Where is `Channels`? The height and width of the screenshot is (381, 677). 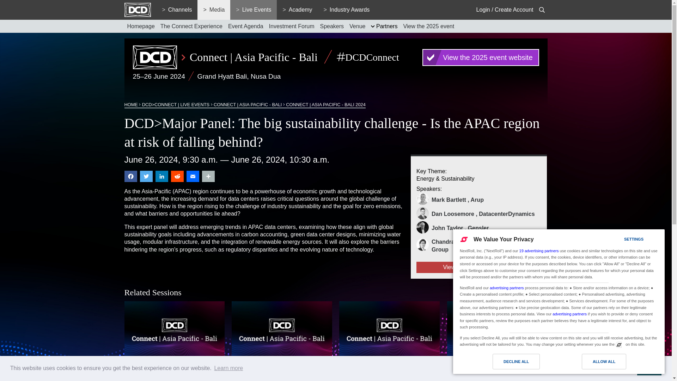 Channels is located at coordinates (177, 10).